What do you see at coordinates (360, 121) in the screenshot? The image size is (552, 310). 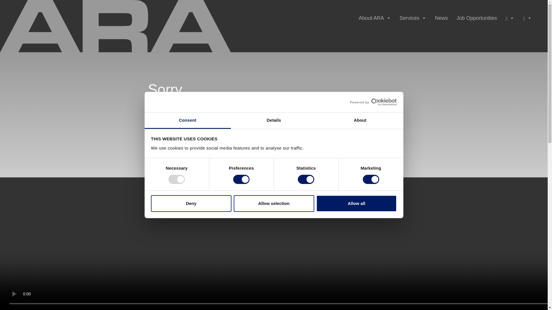 I see `About` at bounding box center [360, 121].